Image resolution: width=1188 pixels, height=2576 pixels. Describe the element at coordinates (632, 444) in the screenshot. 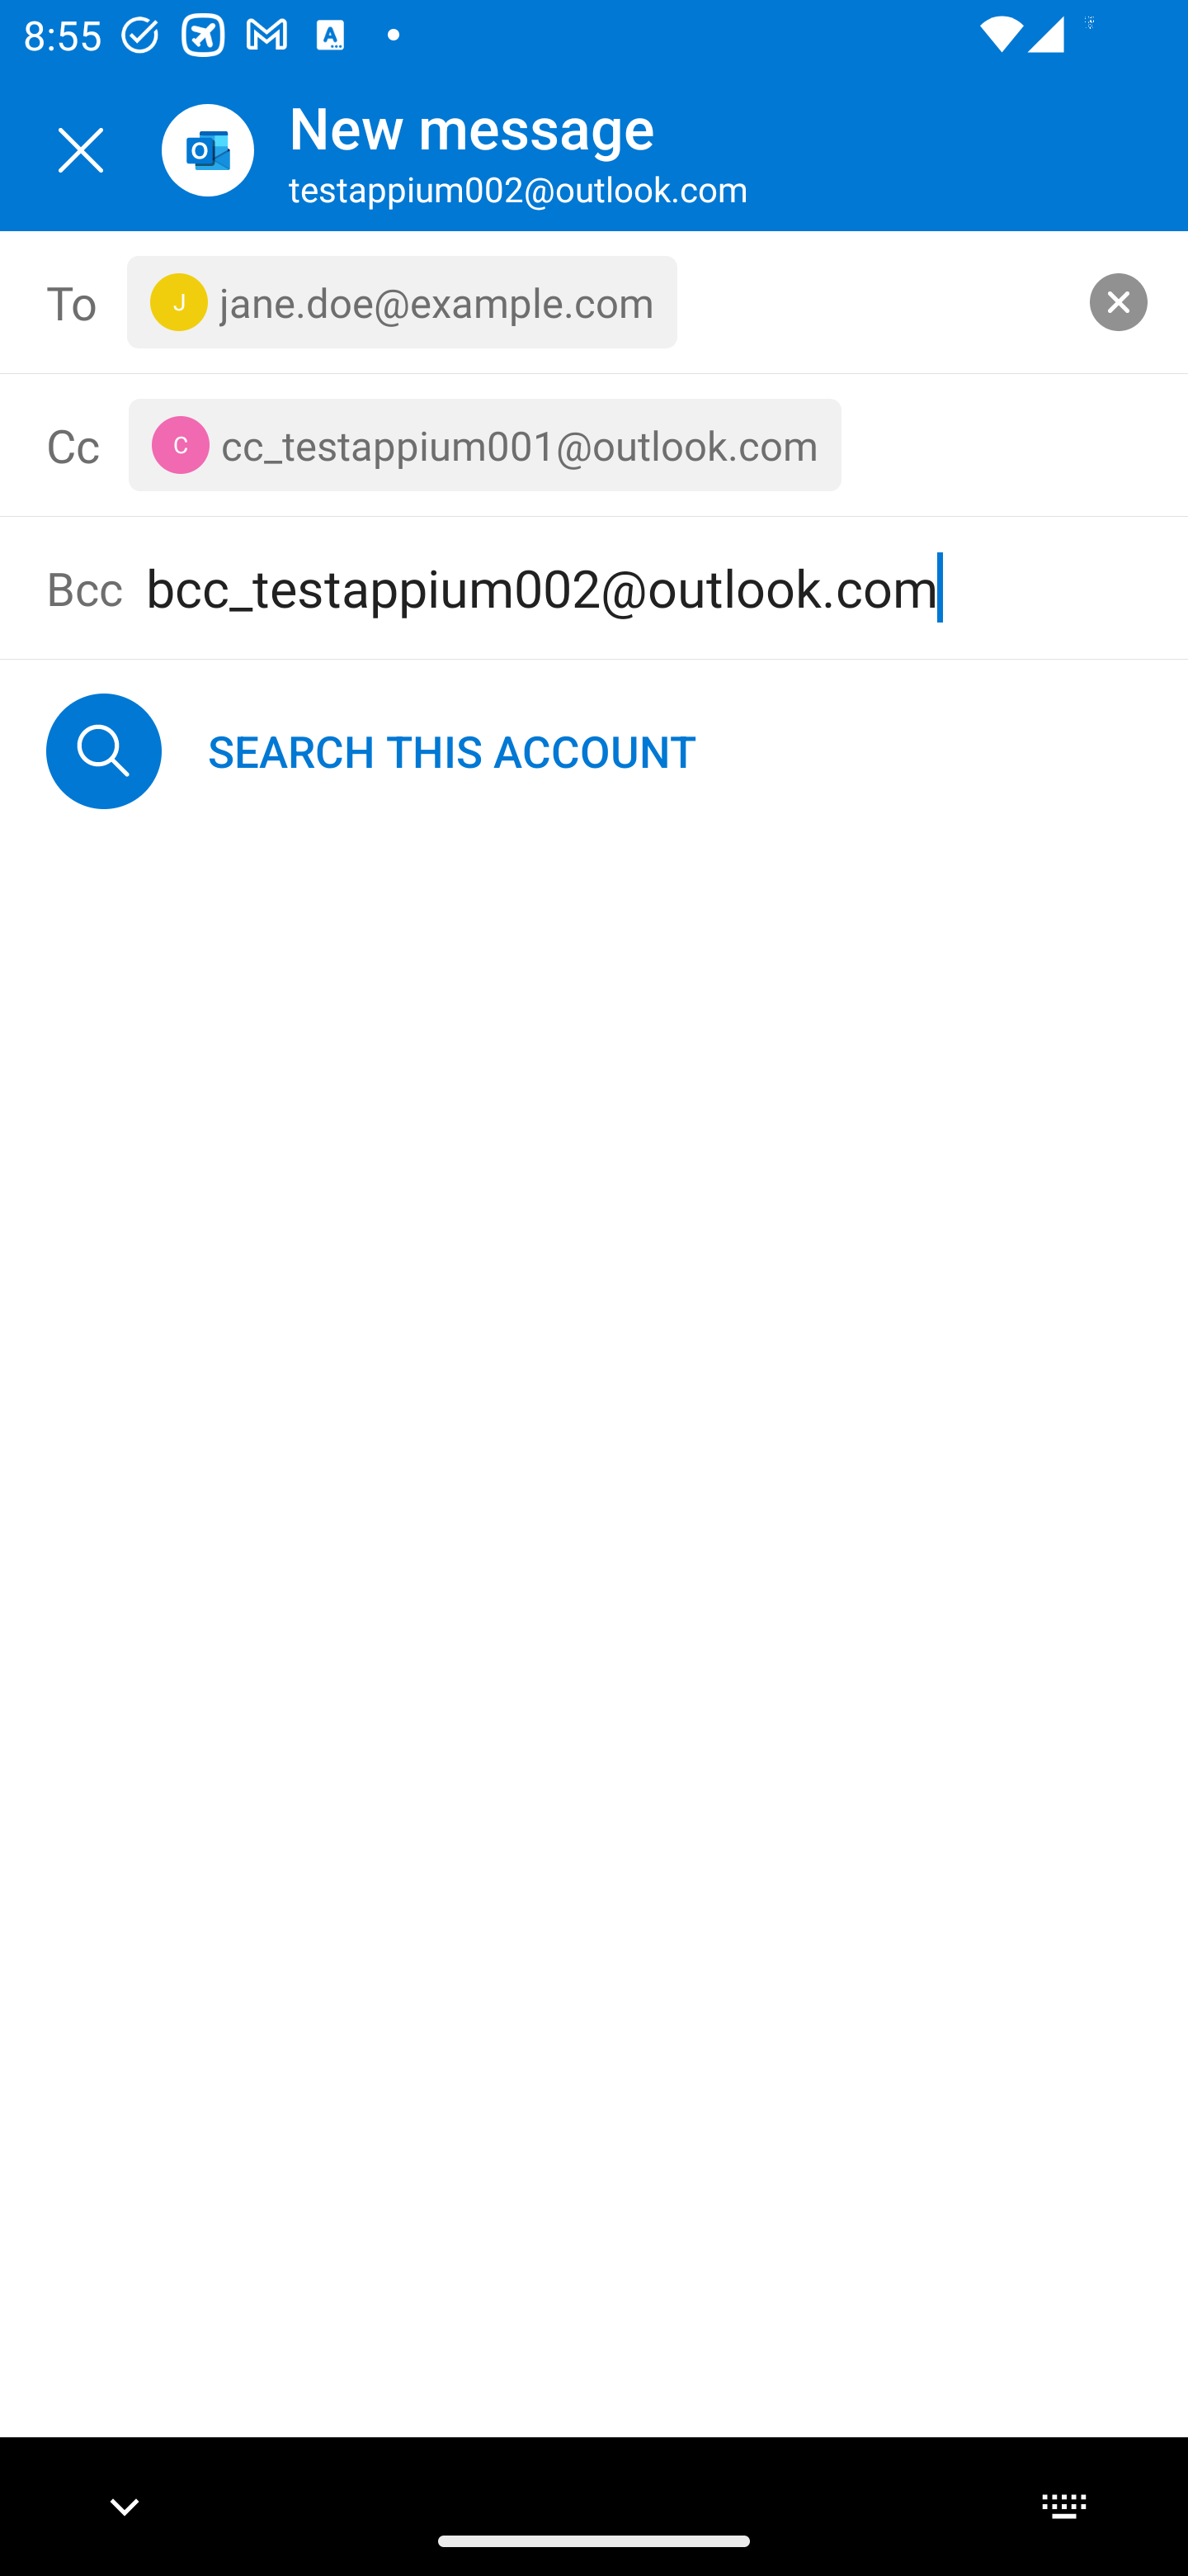

I see `Cc, 1 recipient <cc_testappium001@outlook.com>` at that location.